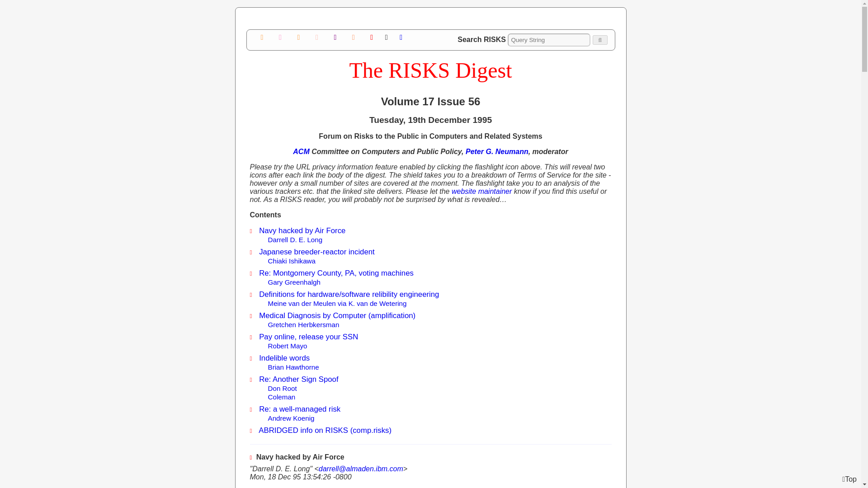  Describe the element at coordinates (308, 336) in the screenshot. I see `Pay online, release your SSN` at that location.